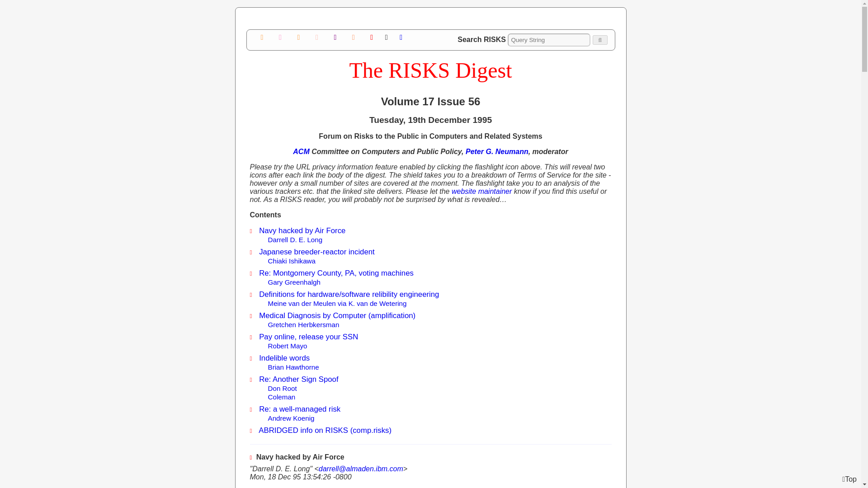  Describe the element at coordinates (308, 336) in the screenshot. I see `Pay online, release your SSN` at that location.